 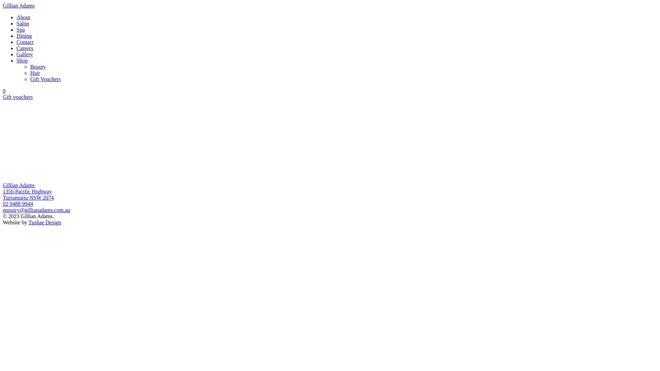 I want to click on 0, so click(x=4, y=91).